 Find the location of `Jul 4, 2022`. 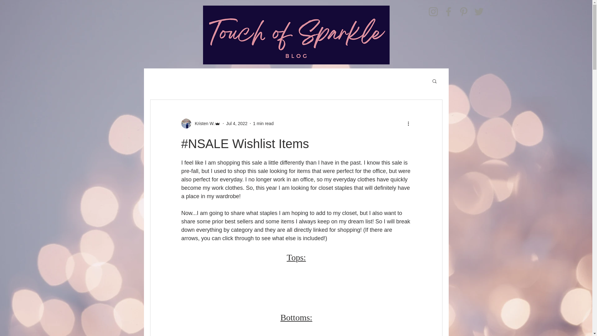

Jul 4, 2022 is located at coordinates (237, 123).